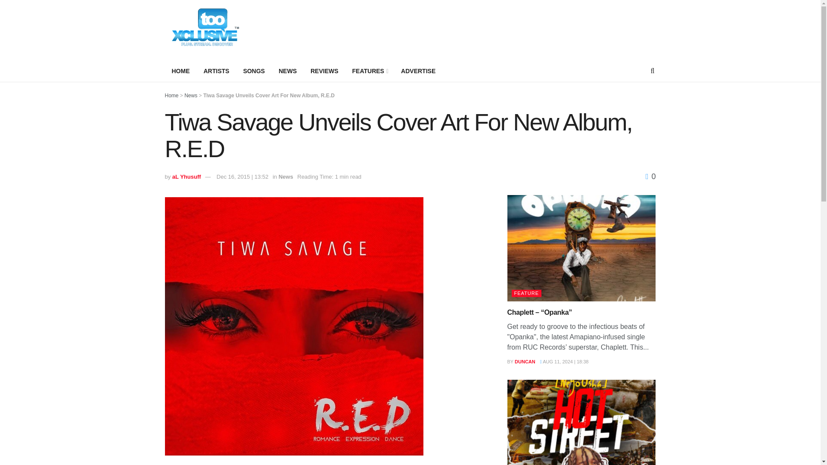  Describe the element at coordinates (216, 71) in the screenshot. I see `Artists` at that location.